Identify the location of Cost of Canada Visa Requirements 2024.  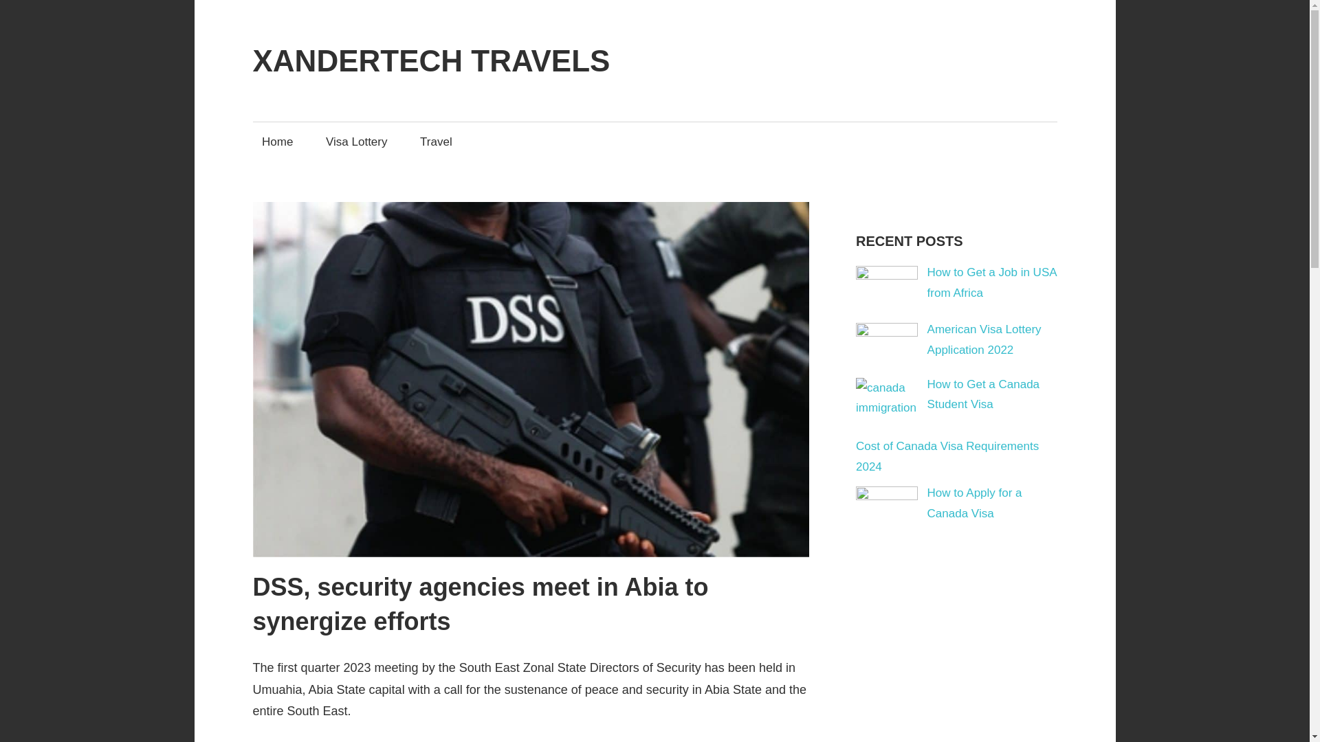
(947, 456).